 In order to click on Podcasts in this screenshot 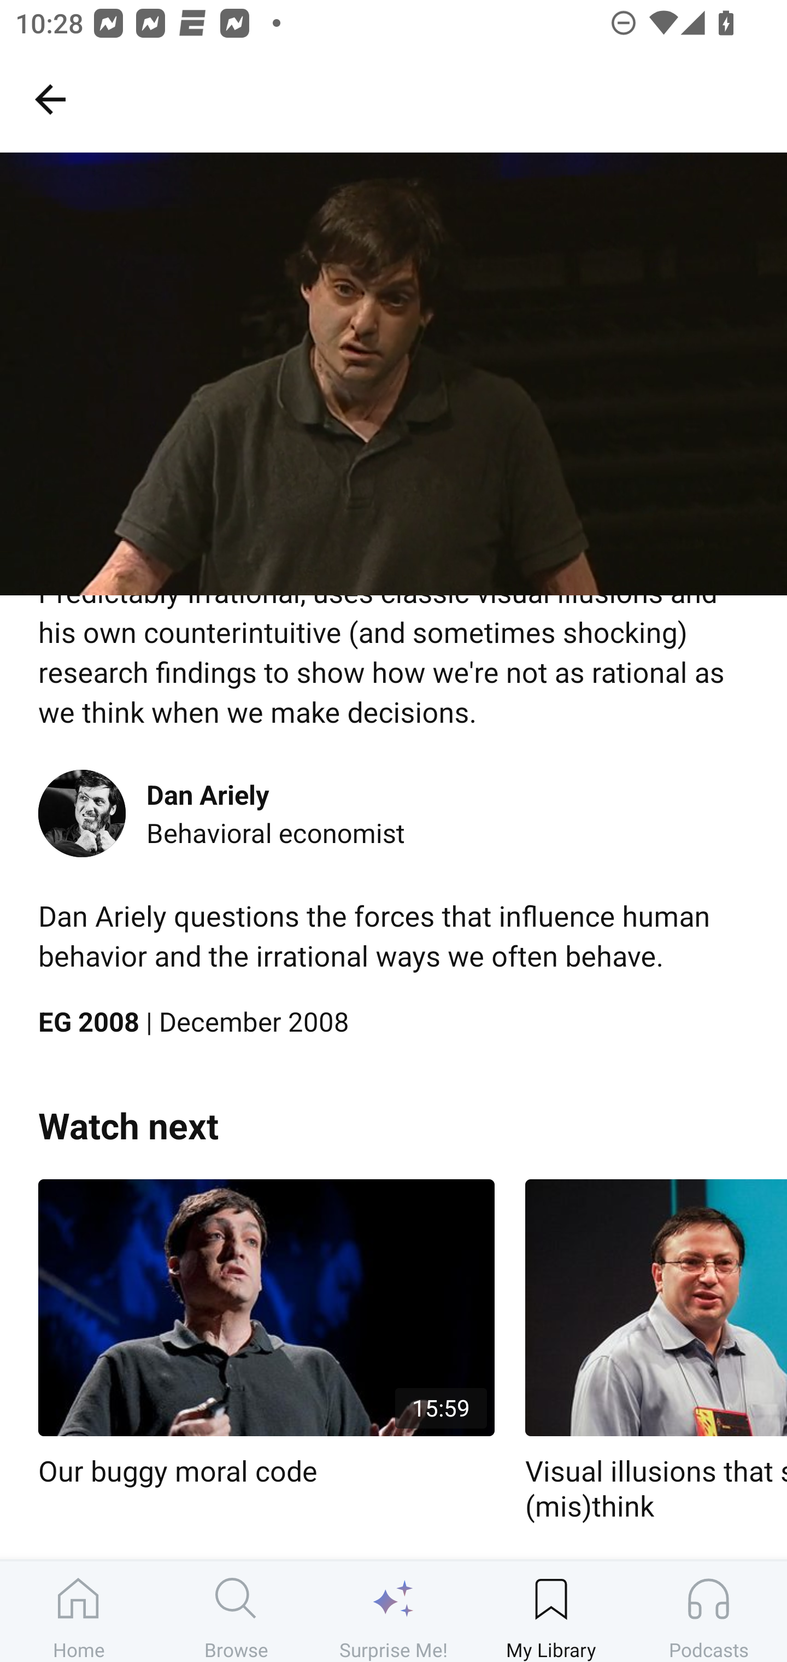, I will do `click(708, 1611)`.